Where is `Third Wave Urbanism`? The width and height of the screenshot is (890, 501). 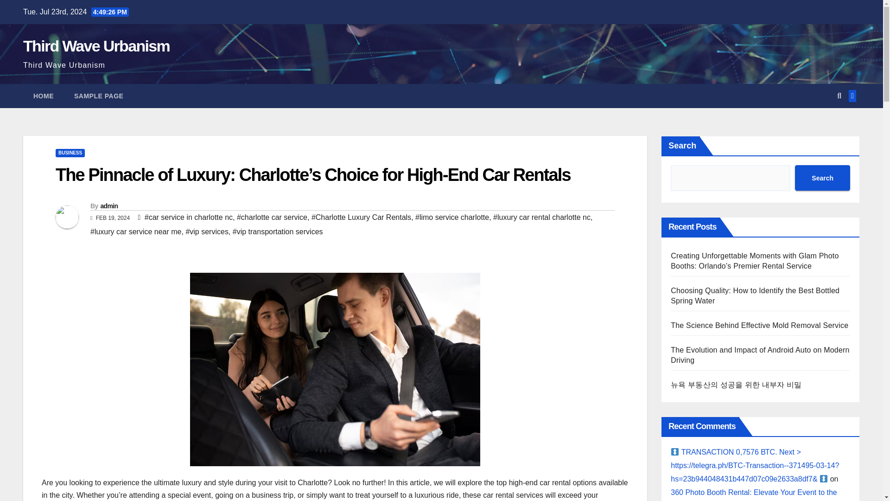 Third Wave Urbanism is located at coordinates (96, 45).